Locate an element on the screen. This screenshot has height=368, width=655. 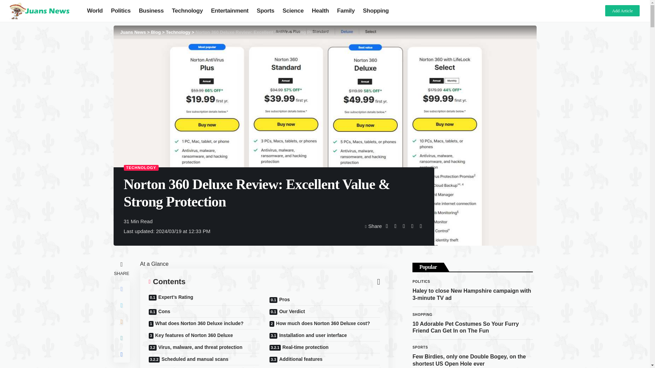
Go to the Technology Category archives. is located at coordinates (178, 32).